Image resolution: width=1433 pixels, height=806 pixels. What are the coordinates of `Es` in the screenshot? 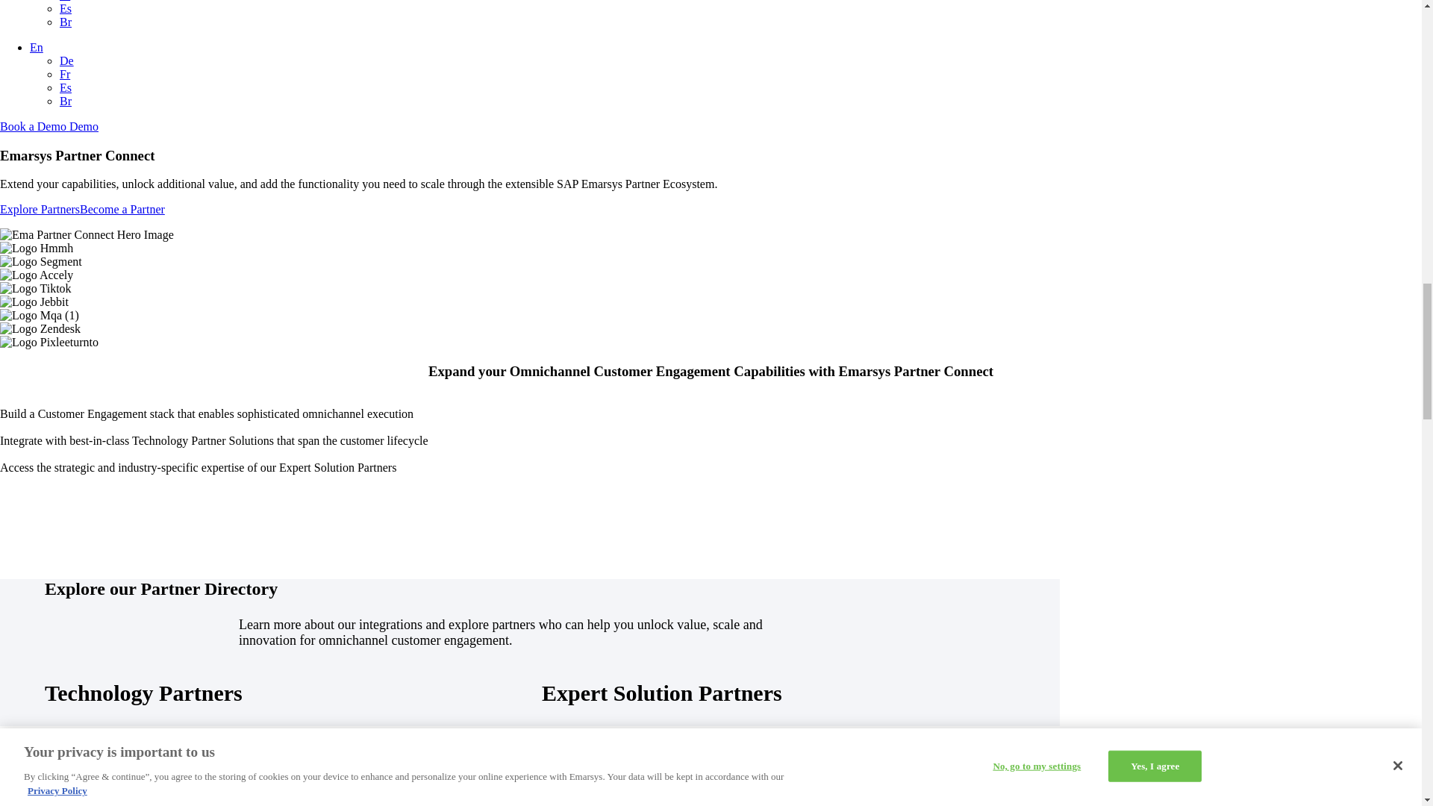 It's located at (66, 88).